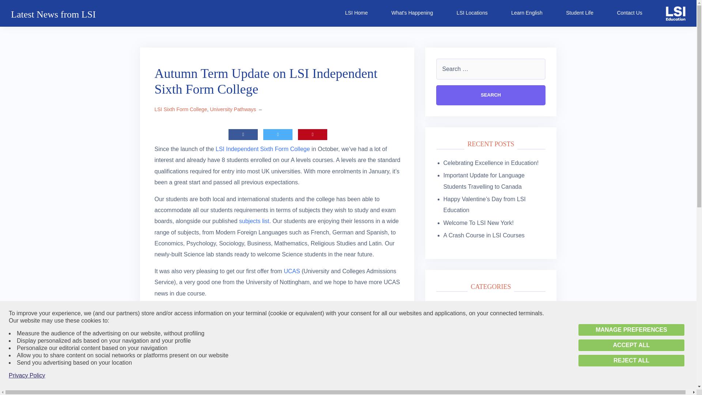 The width and height of the screenshot is (702, 395). Describe the element at coordinates (630, 12) in the screenshot. I see `Contact Us` at that location.